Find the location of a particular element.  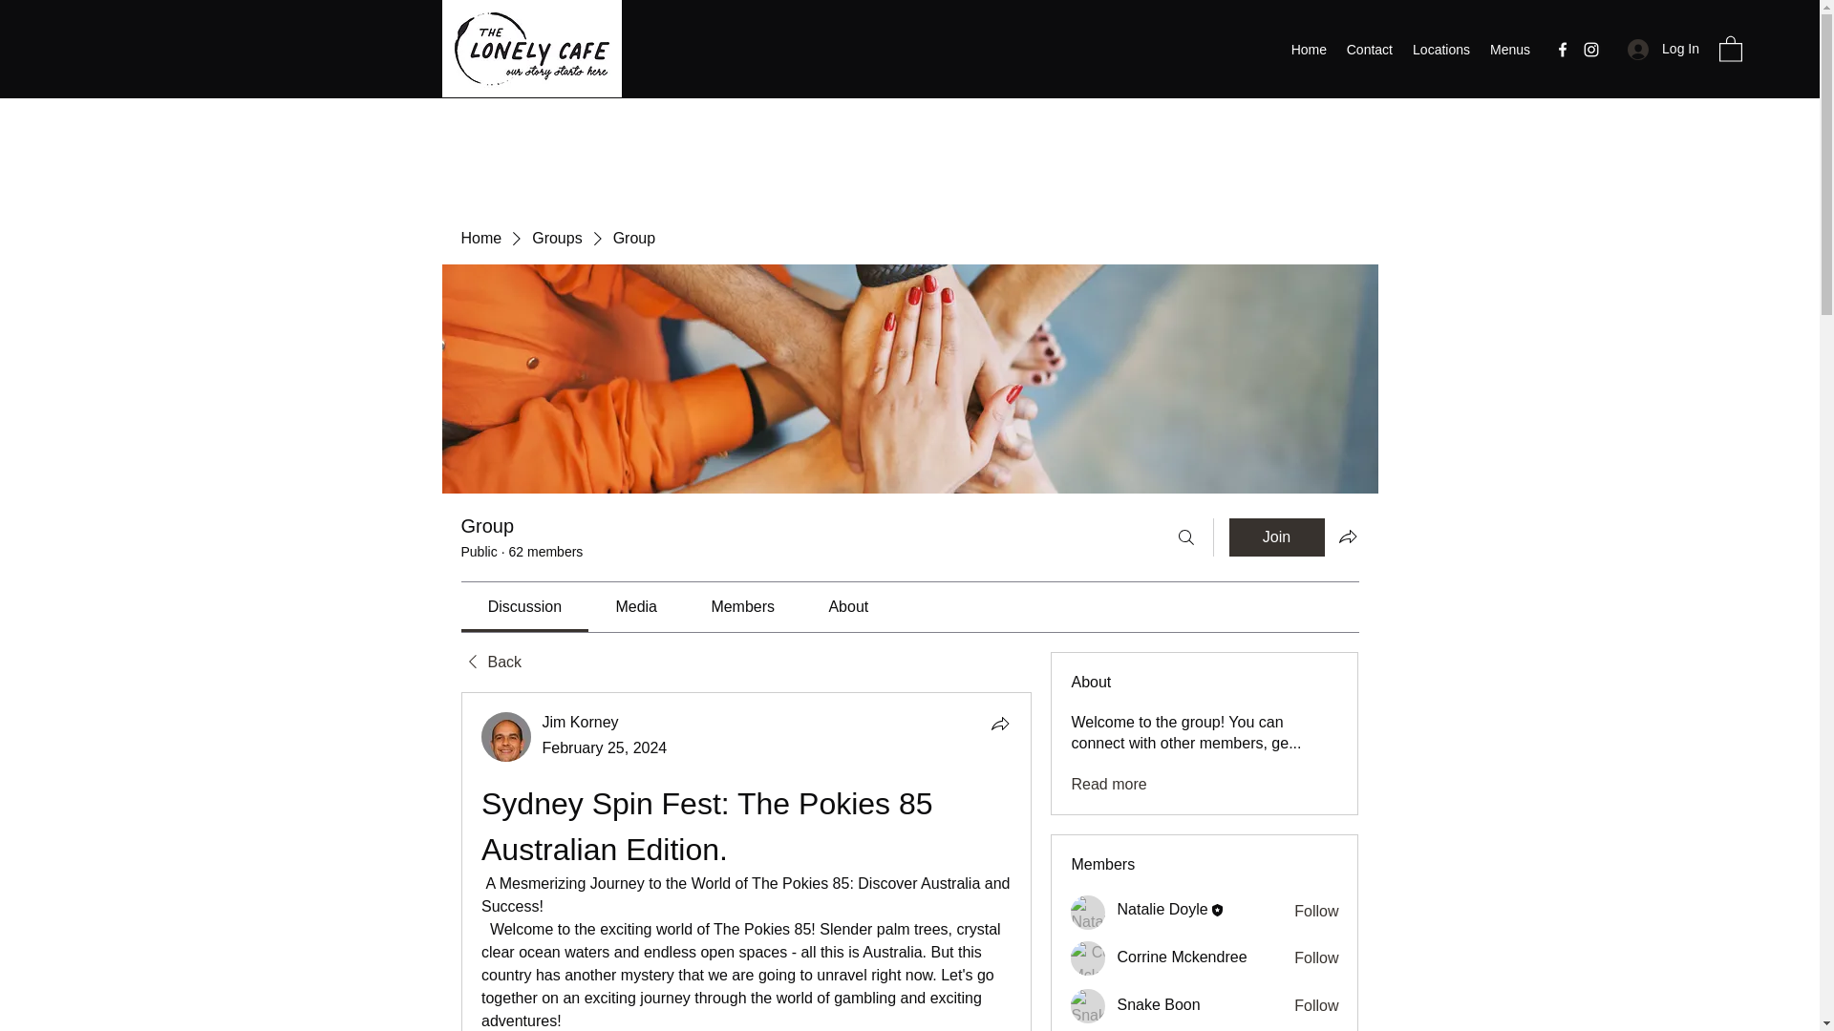

Home is located at coordinates (480, 239).